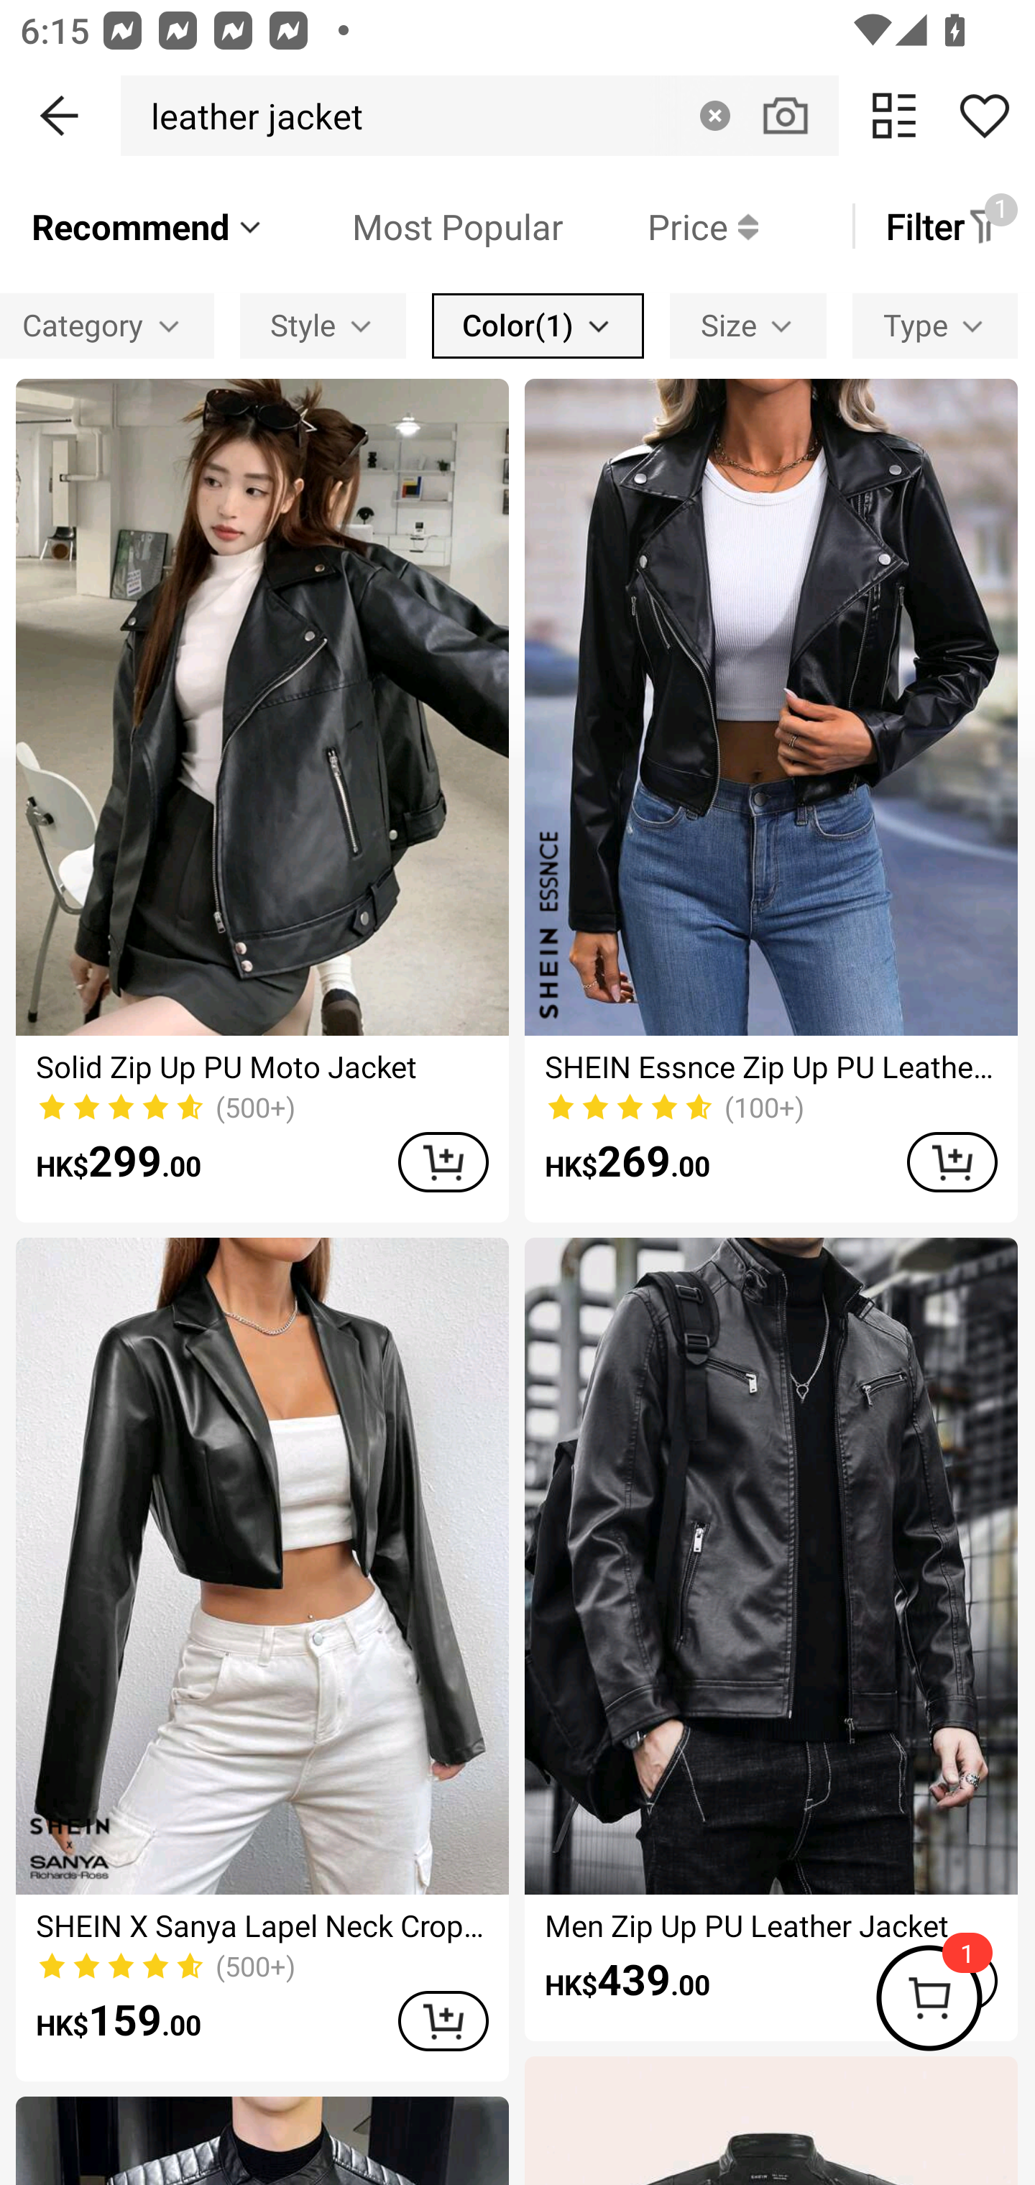 The image size is (1035, 2185). What do you see at coordinates (107, 325) in the screenshot?
I see `Category` at bounding box center [107, 325].